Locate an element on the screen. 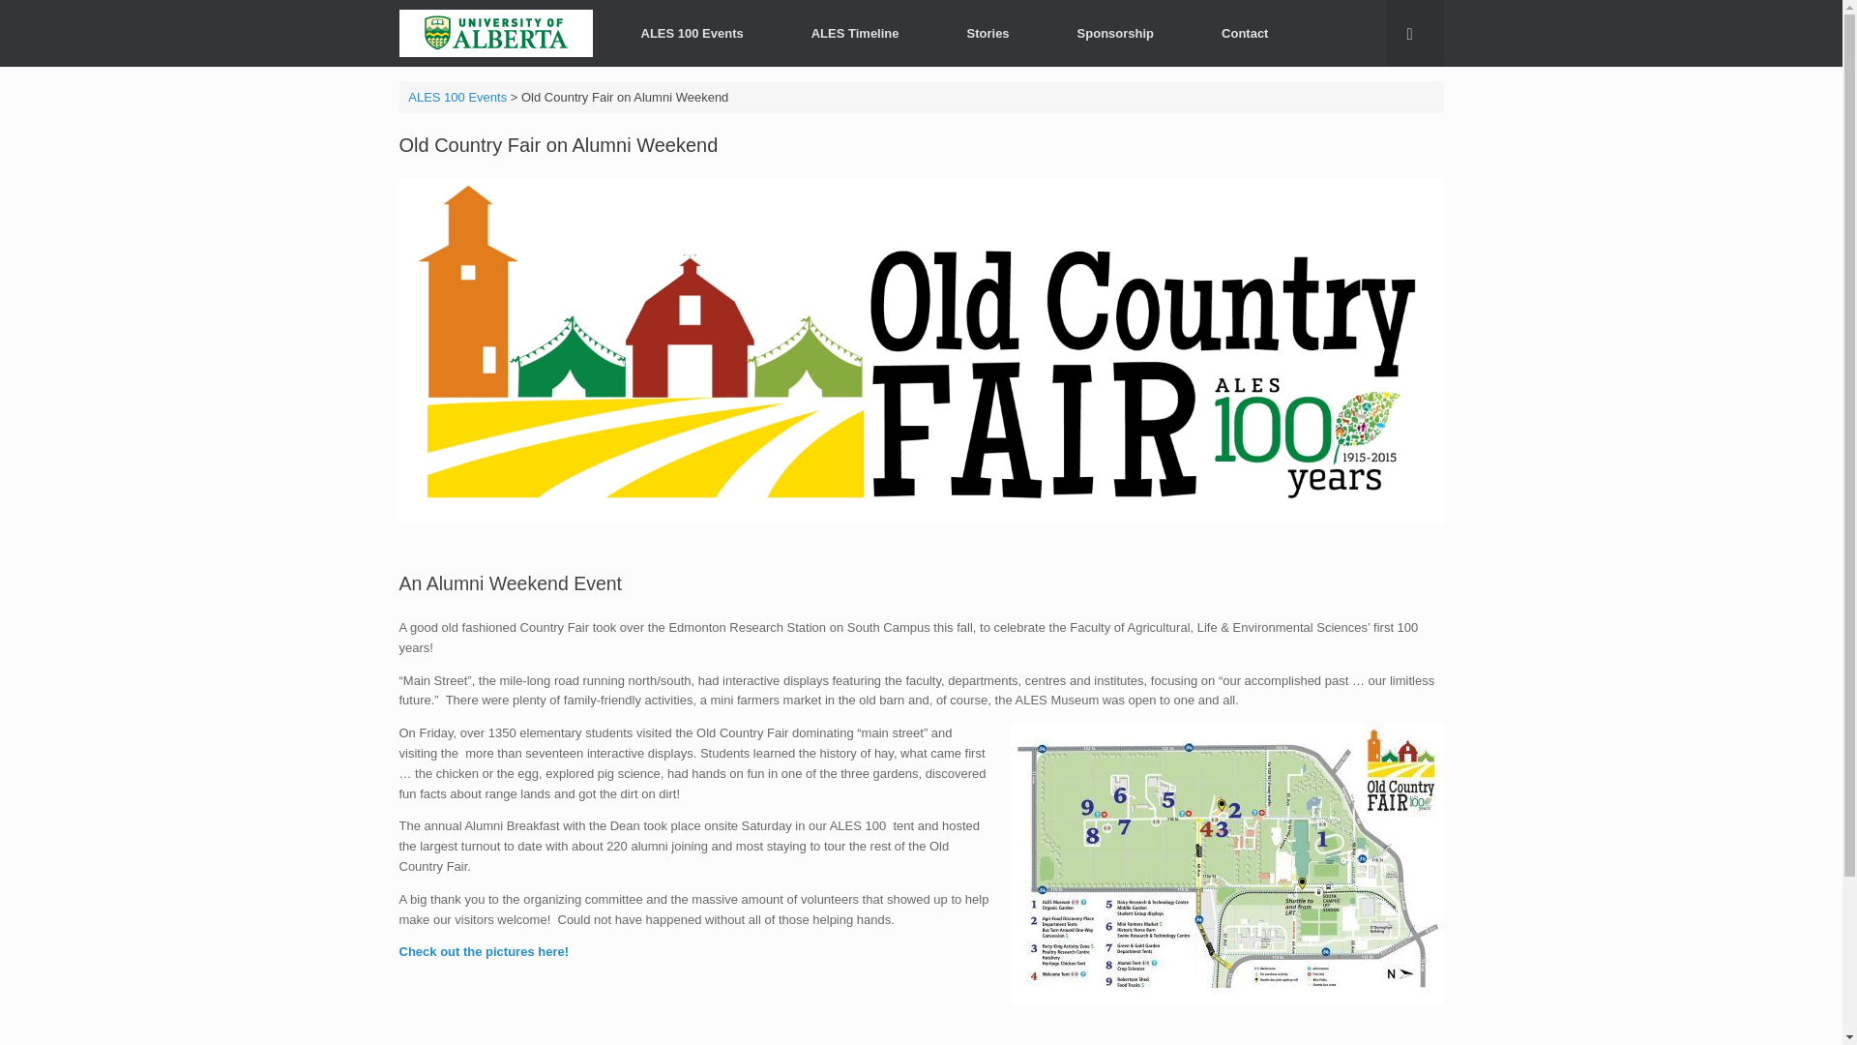  Sponsorship is located at coordinates (1116, 33).